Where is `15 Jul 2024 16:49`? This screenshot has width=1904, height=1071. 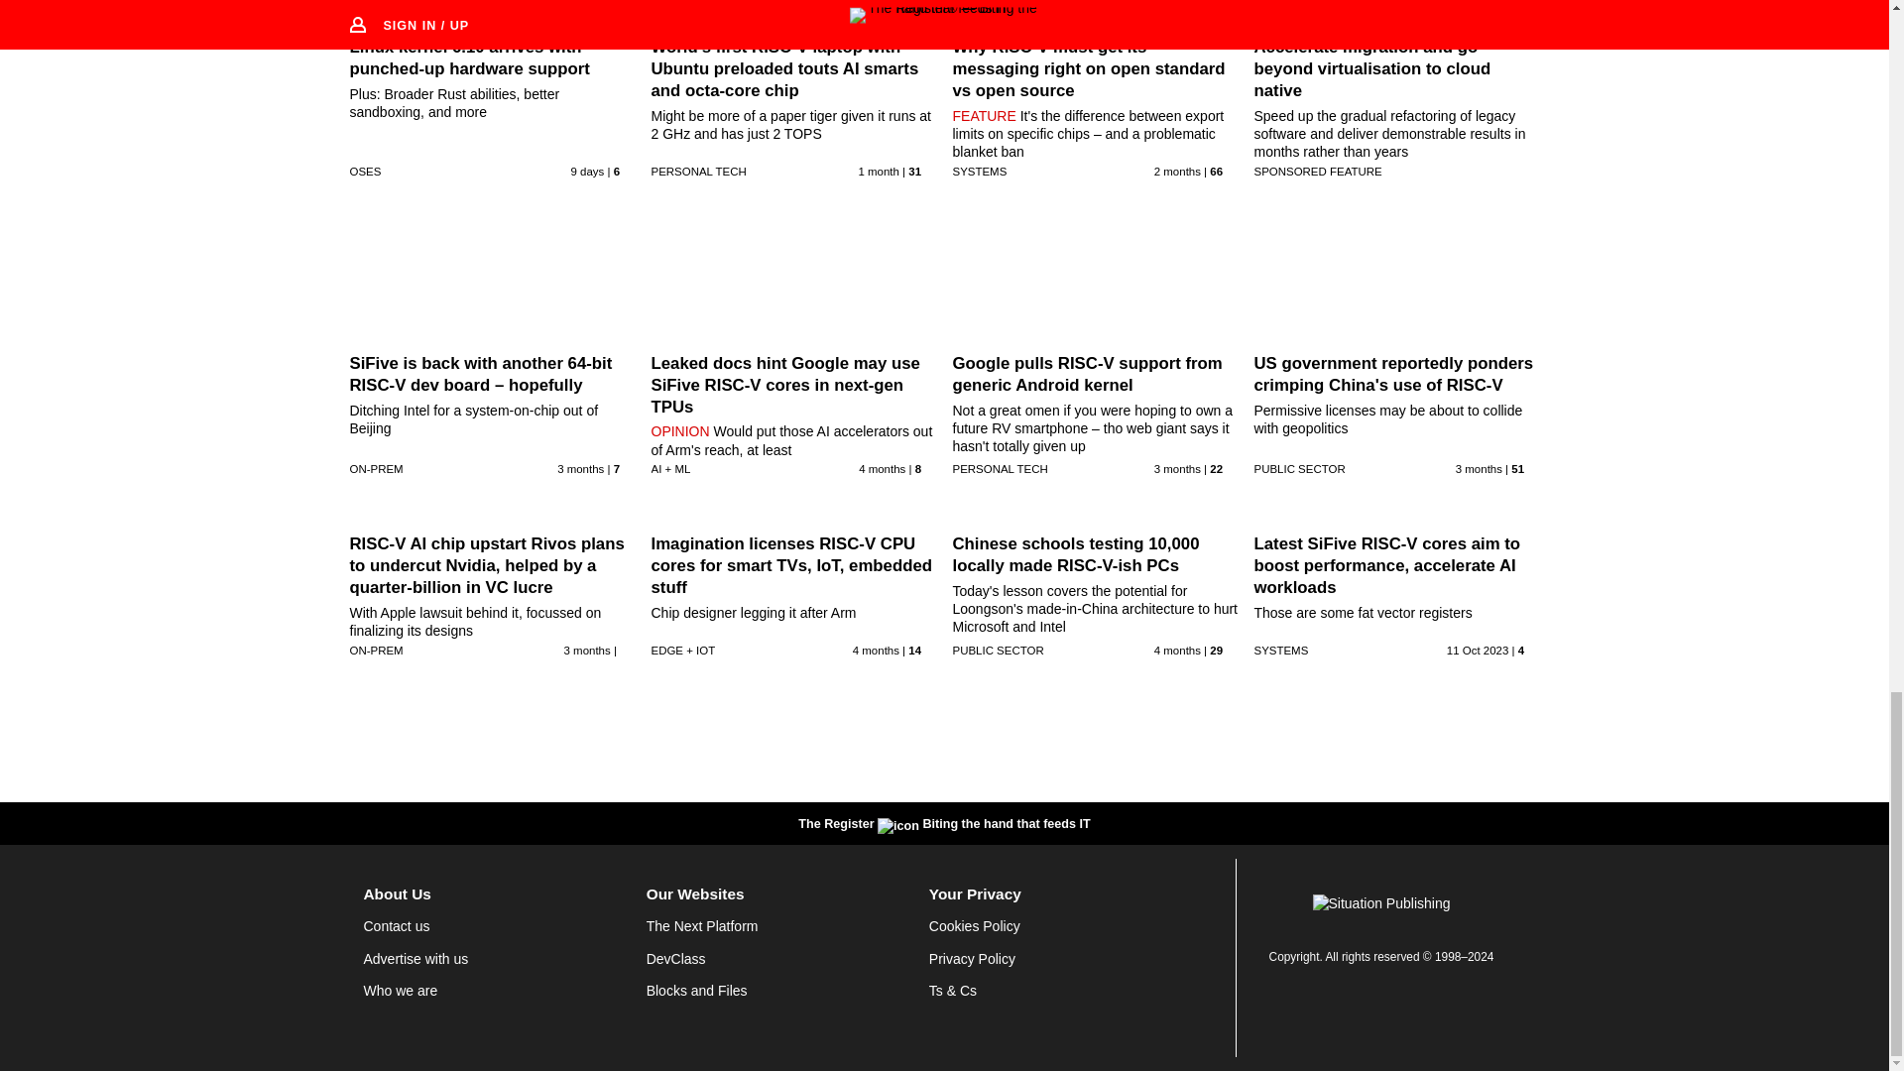
15 Jul 2024 16:49 is located at coordinates (588, 172).